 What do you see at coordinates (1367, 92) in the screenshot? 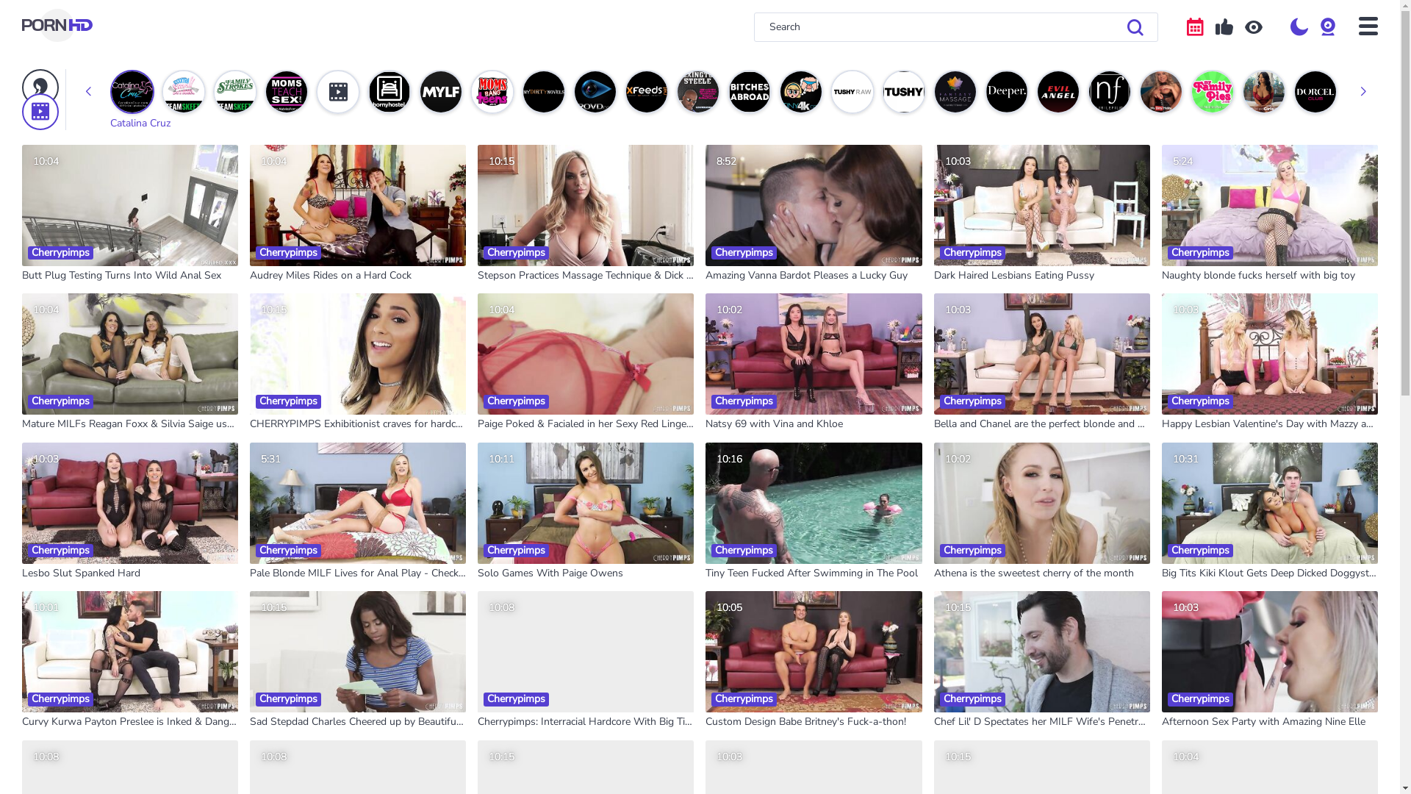
I see `Licensed To Blow` at bounding box center [1367, 92].